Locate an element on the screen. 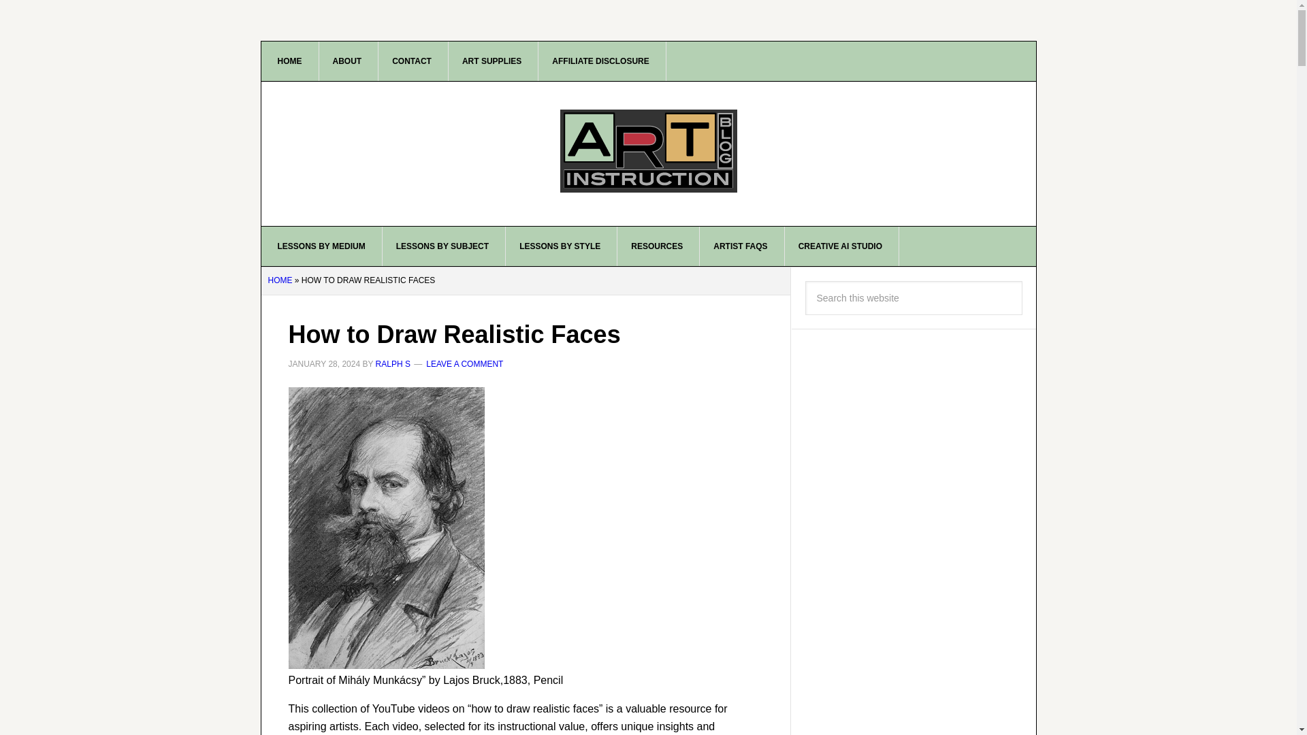  ART INSTRUCTION FOR BEGINNERS - ONLINE ART LESSONS is located at coordinates (649, 154).